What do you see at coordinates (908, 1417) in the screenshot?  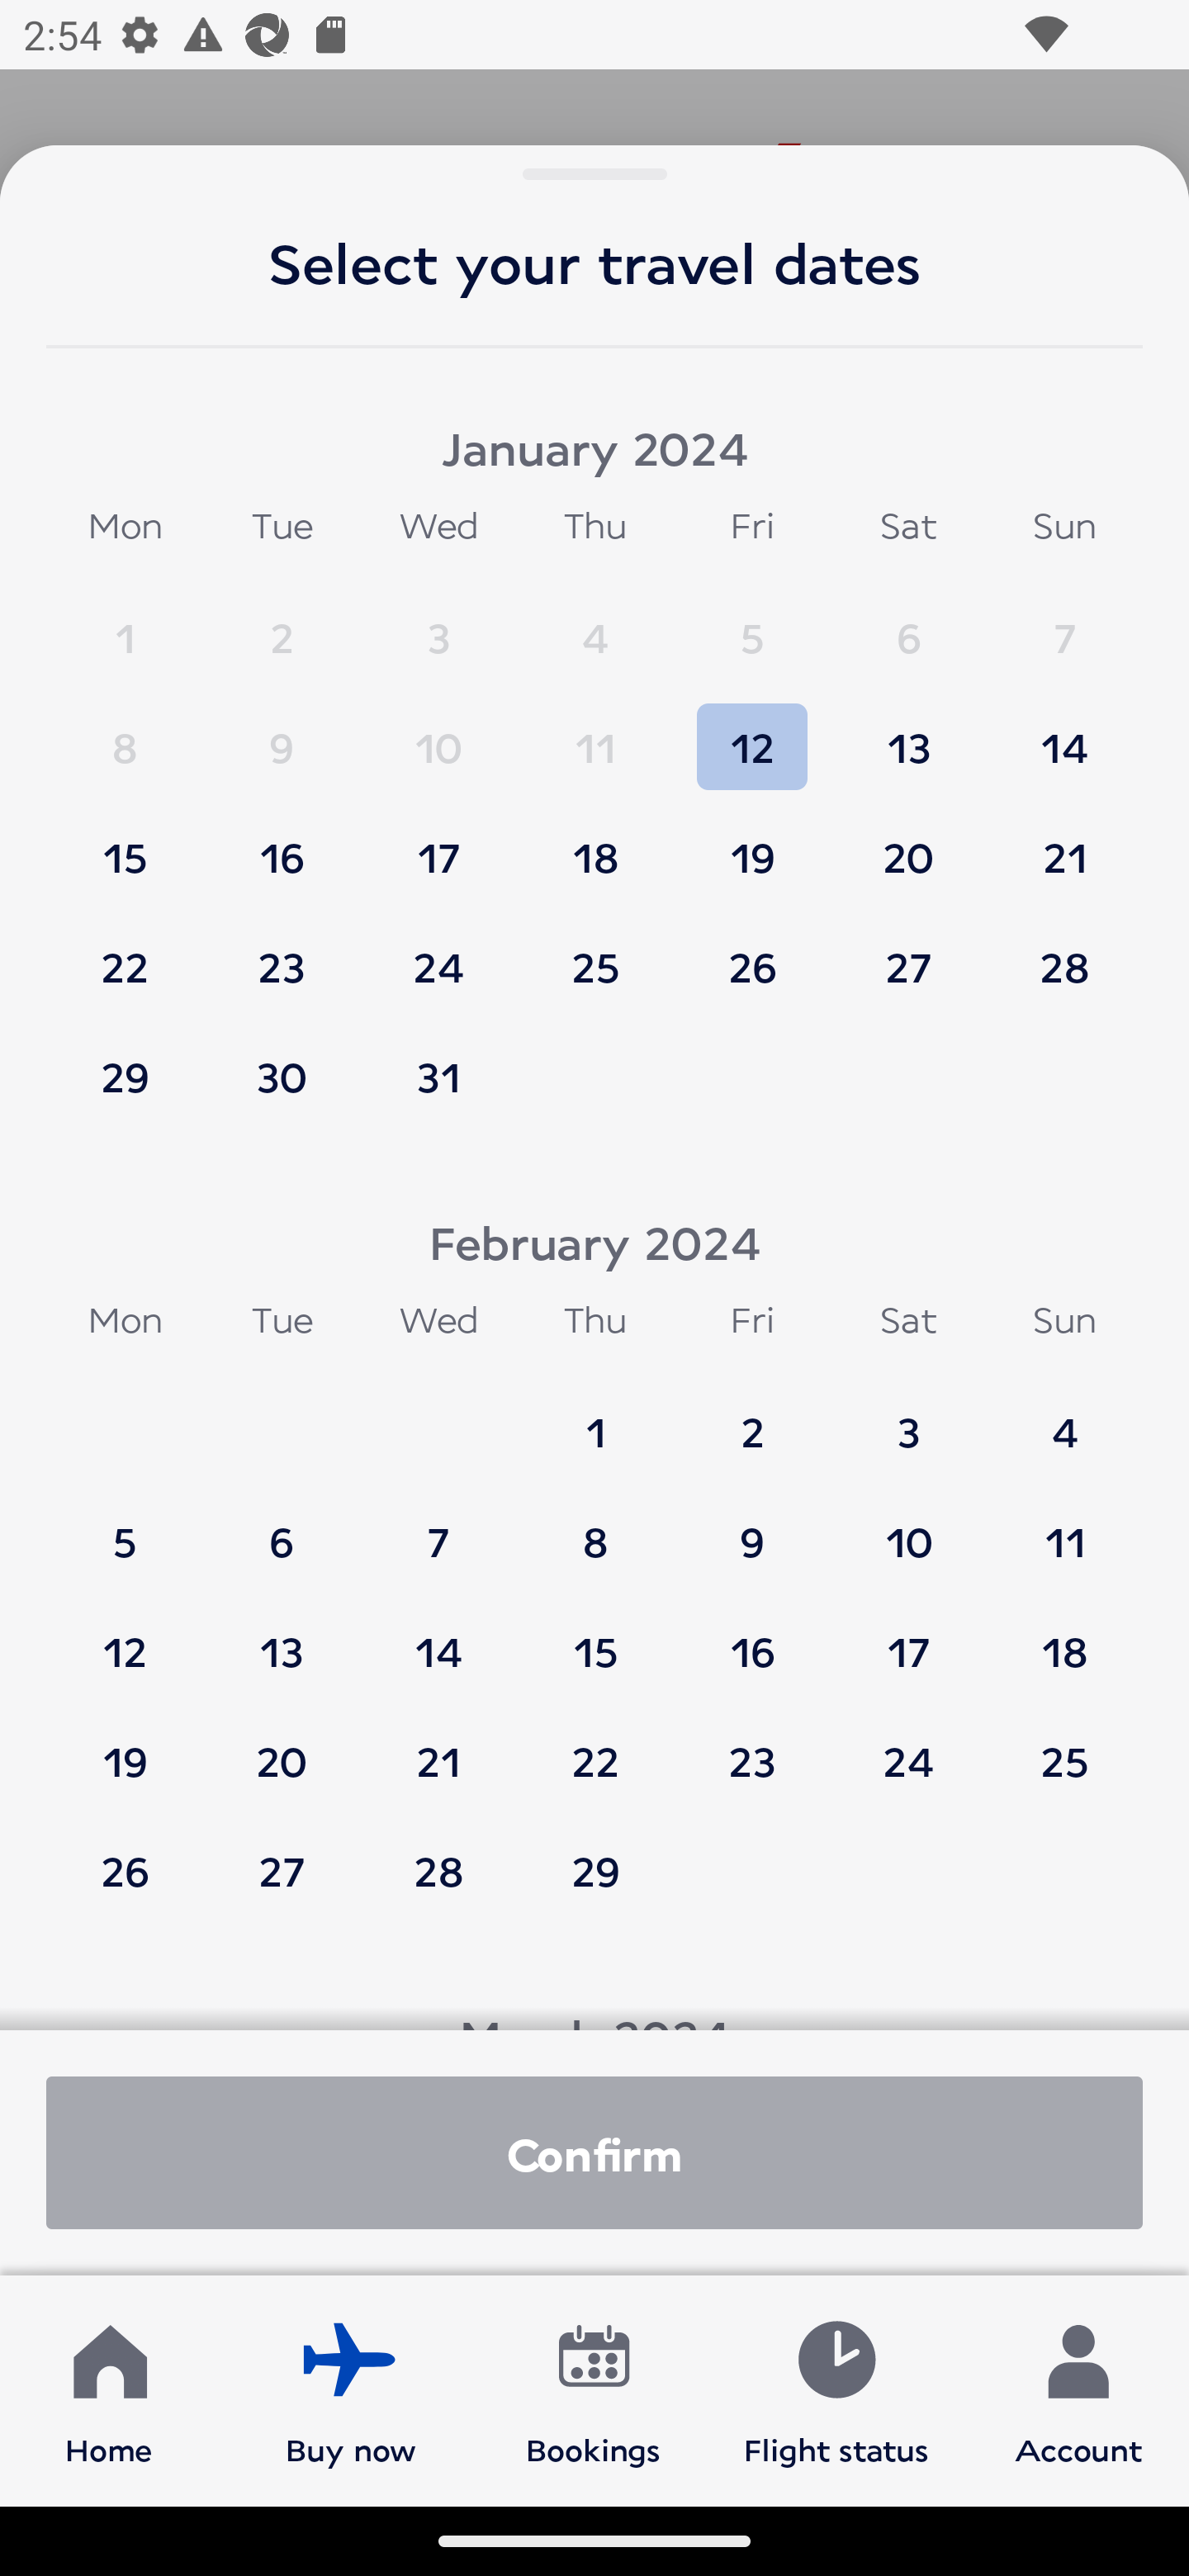 I see `3` at bounding box center [908, 1417].